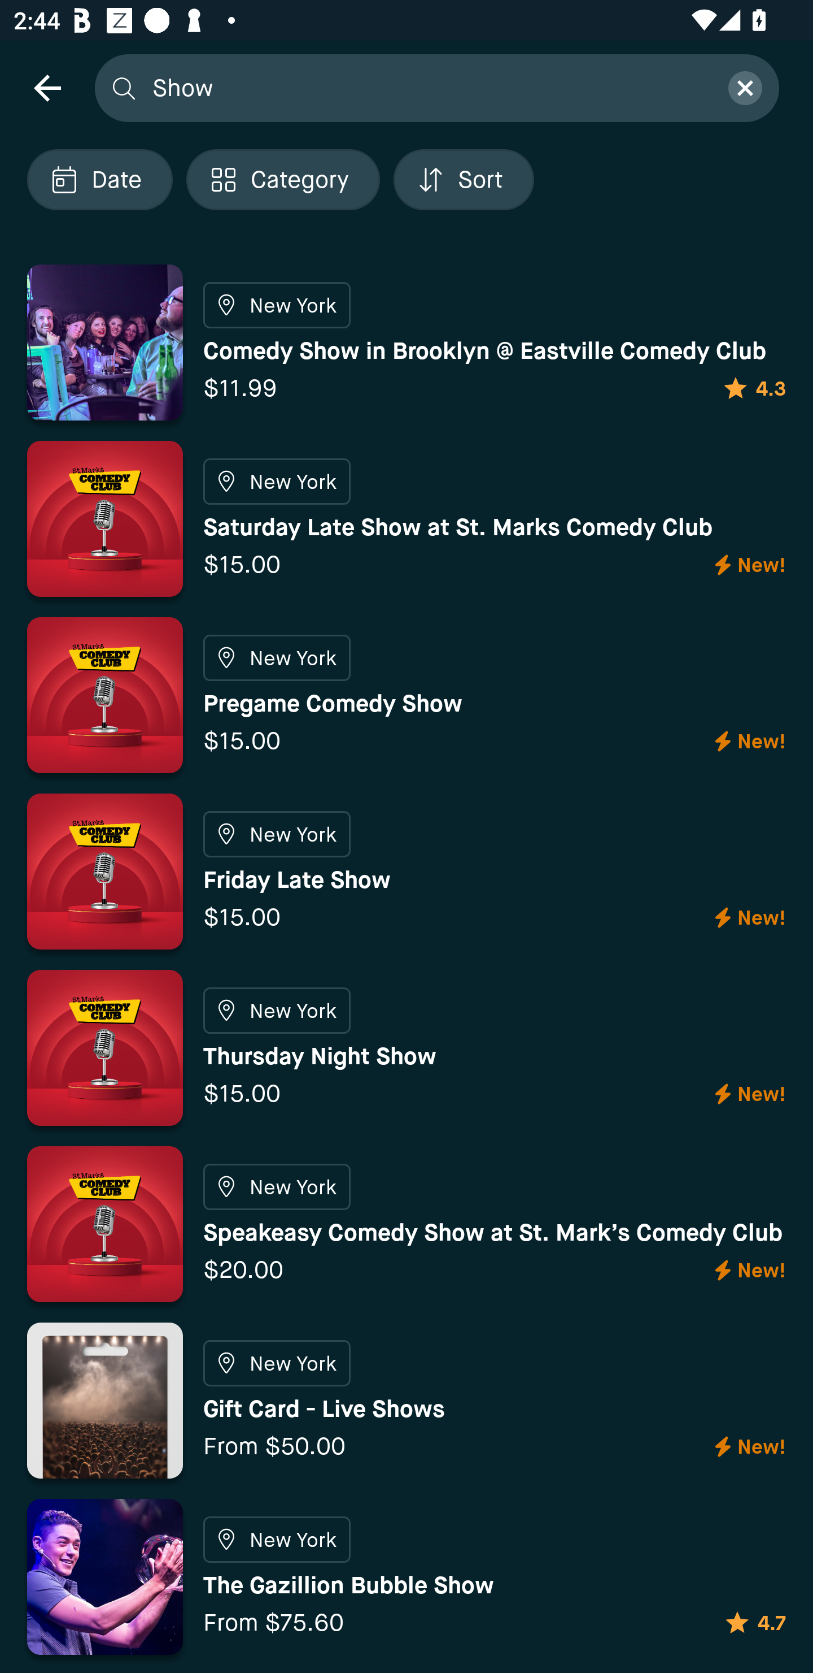 The width and height of the screenshot is (813, 1673). I want to click on Localized description Date, so click(99, 180).